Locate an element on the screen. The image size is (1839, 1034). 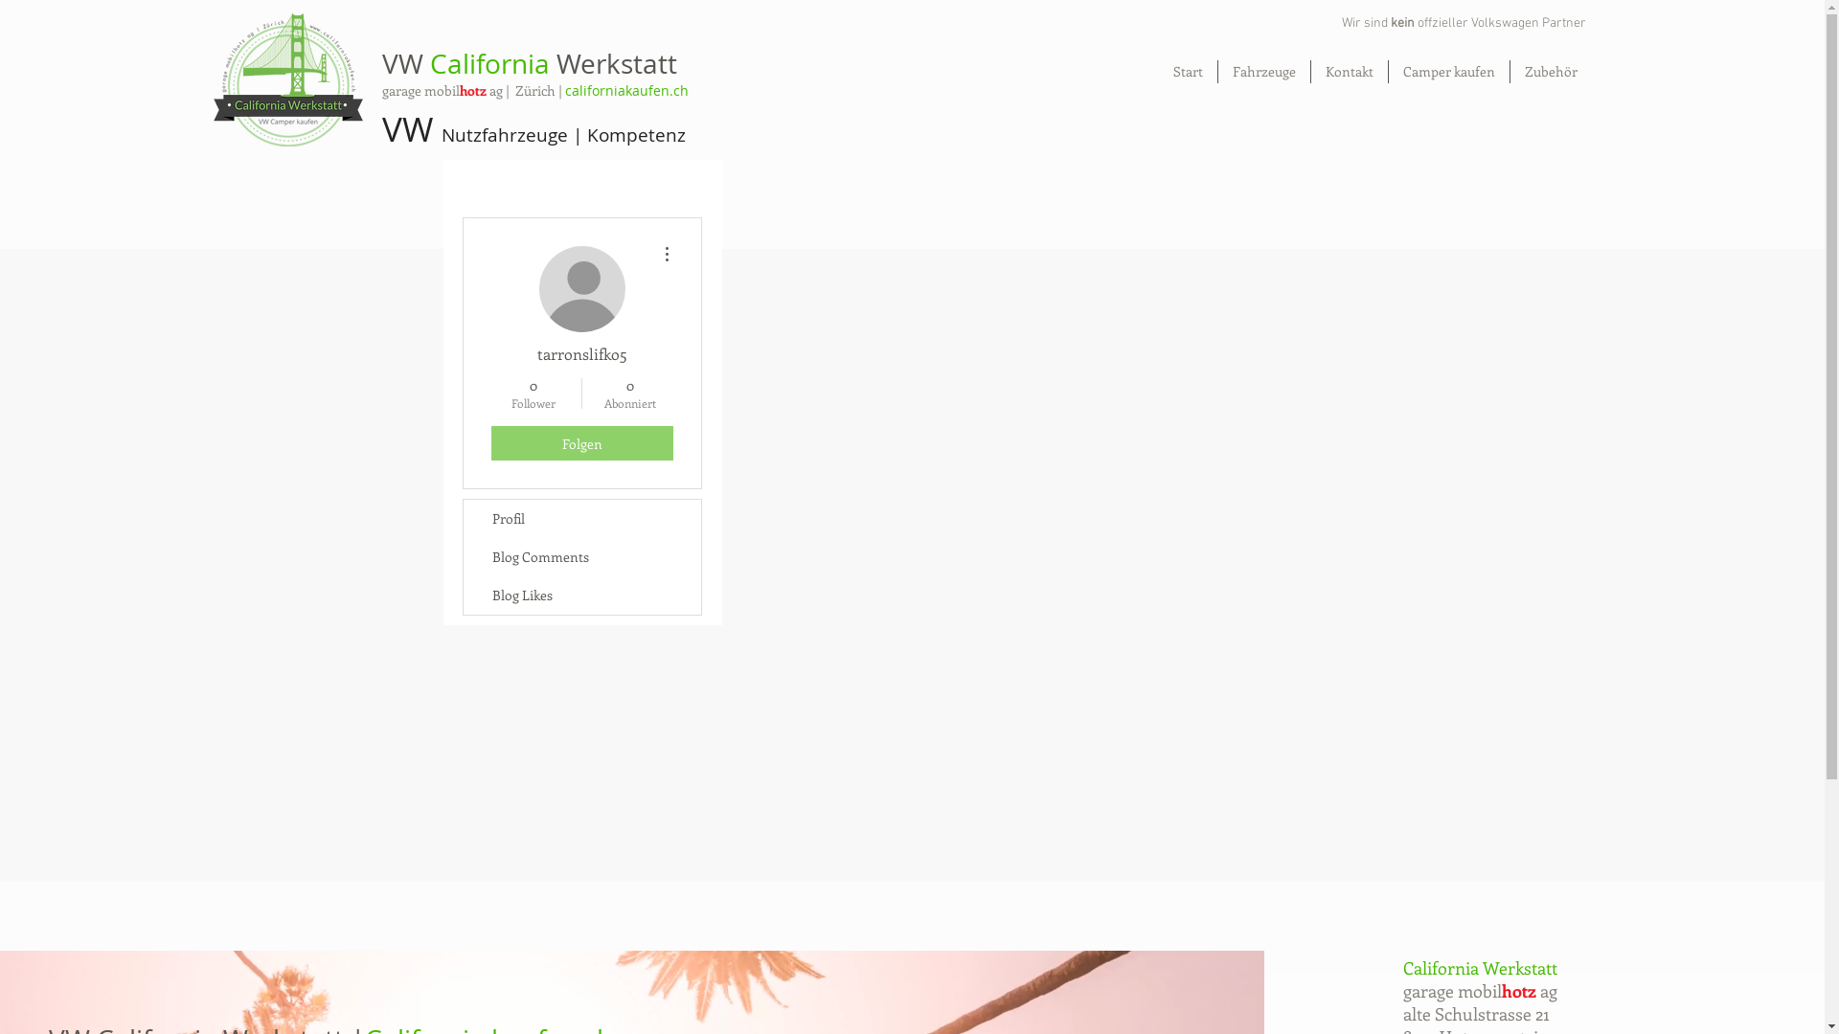
0
Follower is located at coordinates (533, 393).